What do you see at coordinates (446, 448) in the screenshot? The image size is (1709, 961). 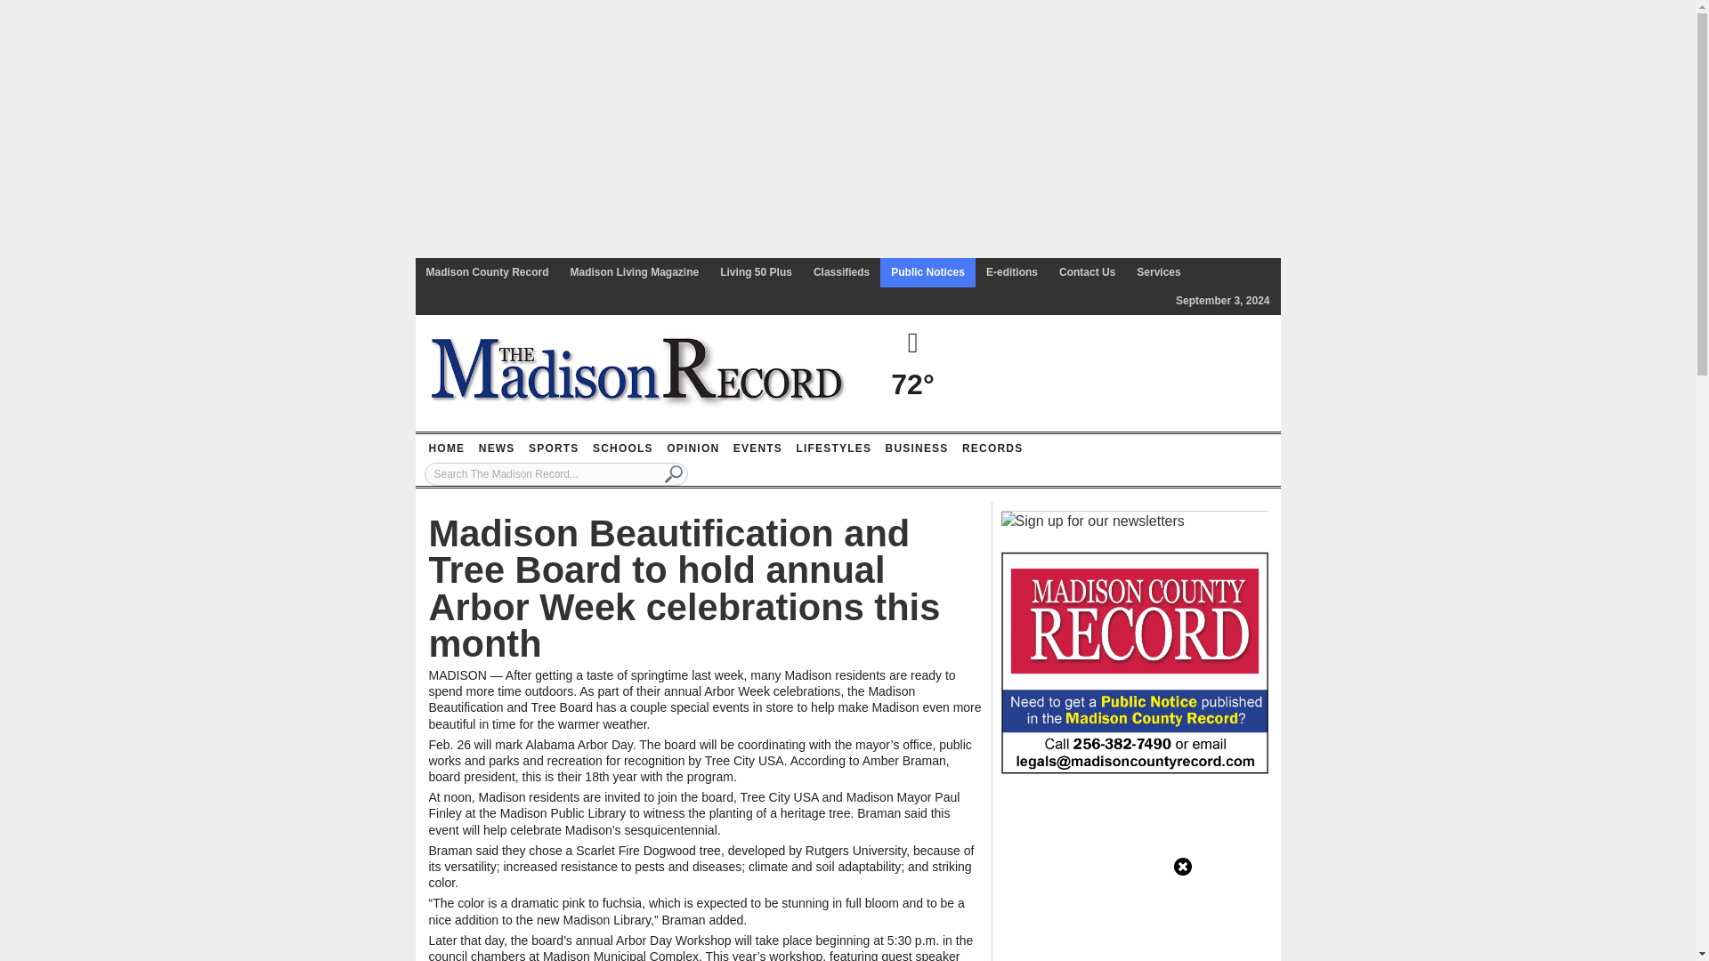 I see `HOME` at bounding box center [446, 448].